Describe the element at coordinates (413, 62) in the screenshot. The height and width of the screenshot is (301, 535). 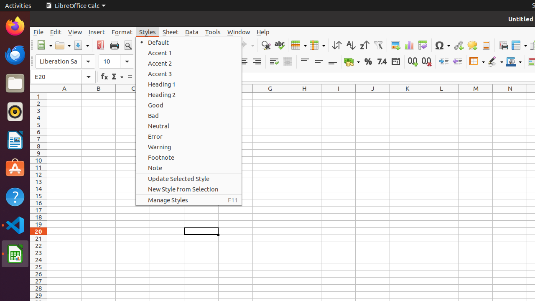
I see `Add Decimal Place` at that location.